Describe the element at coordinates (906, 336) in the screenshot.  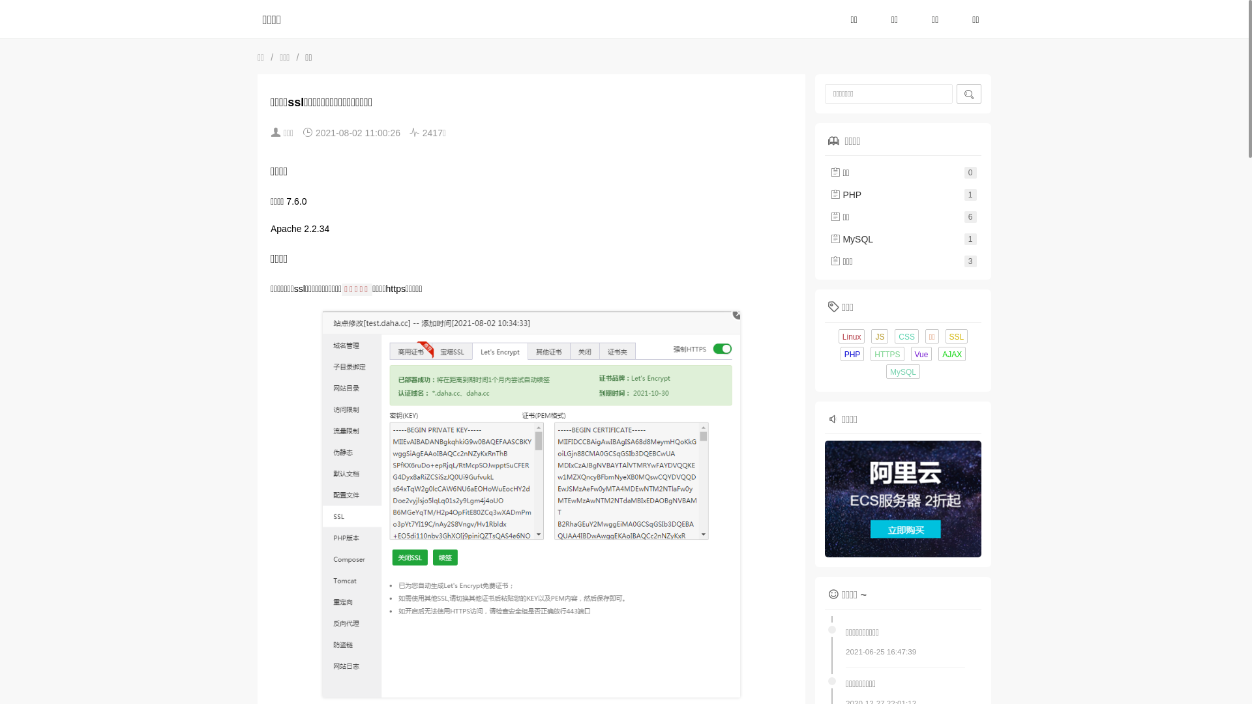
I see `CSS` at that location.